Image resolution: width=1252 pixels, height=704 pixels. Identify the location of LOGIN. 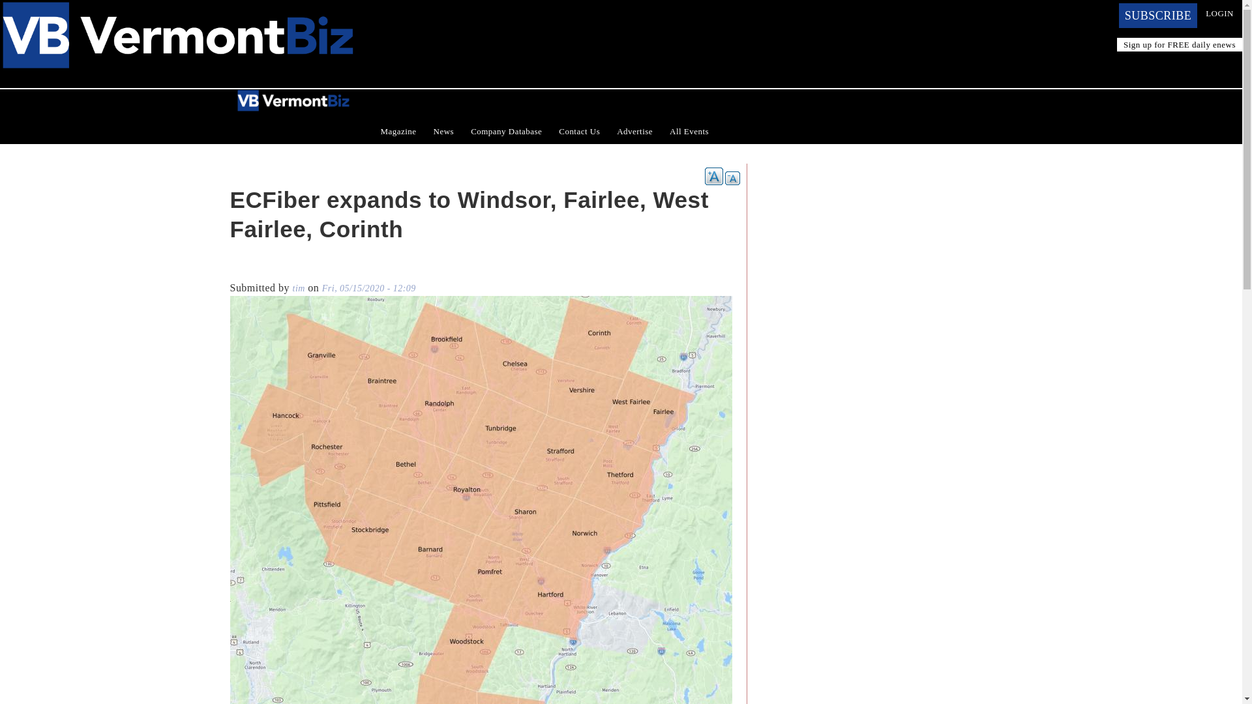
(1219, 13).